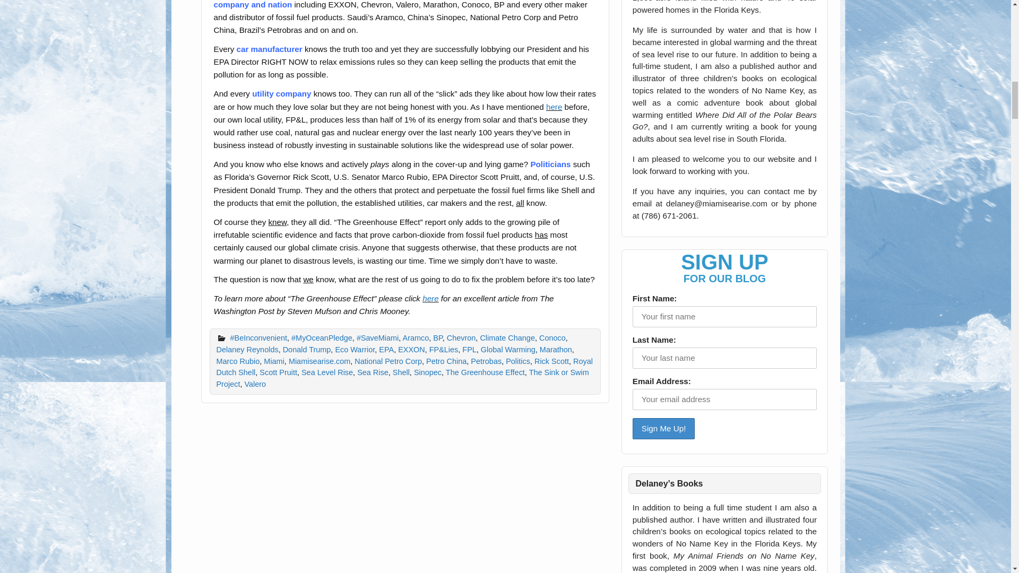  Describe the element at coordinates (556, 350) in the screenshot. I see `Marathon` at that location.